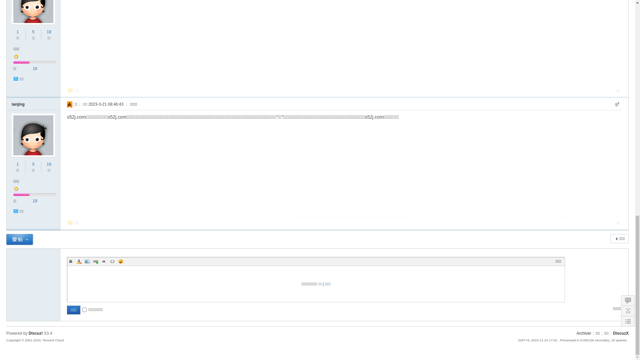 This screenshot has width=640, height=360. Describe the element at coordinates (174, 57) in the screenshot. I see `true` at that location.